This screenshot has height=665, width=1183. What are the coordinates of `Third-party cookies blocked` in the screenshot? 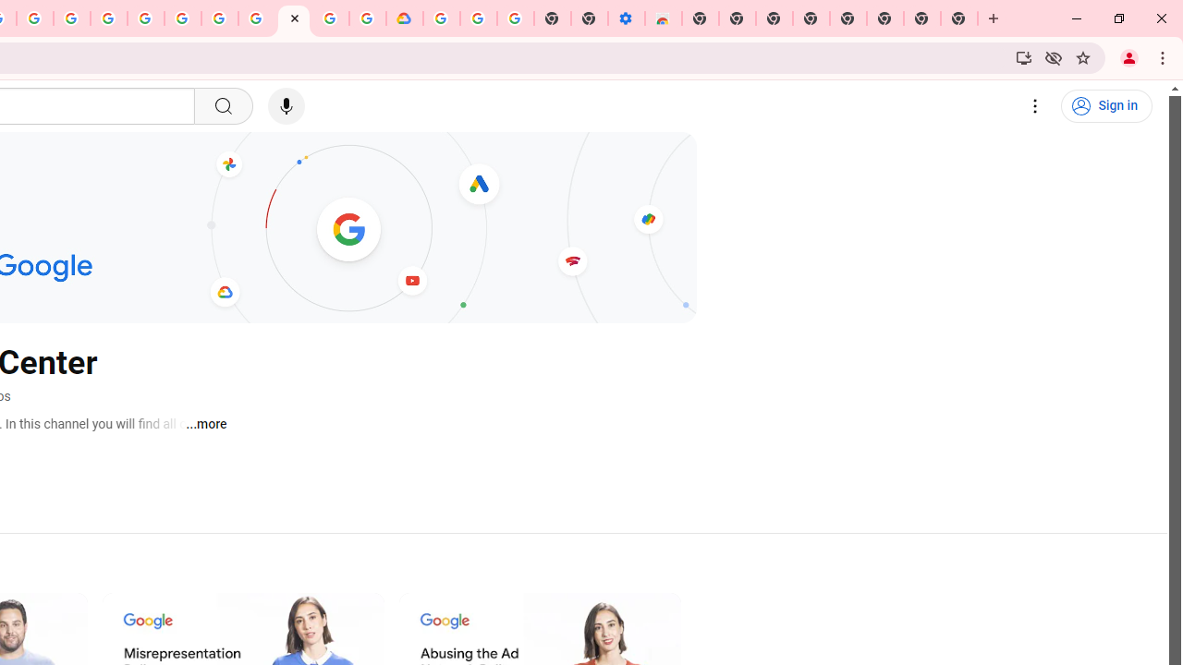 It's located at (1054, 57).